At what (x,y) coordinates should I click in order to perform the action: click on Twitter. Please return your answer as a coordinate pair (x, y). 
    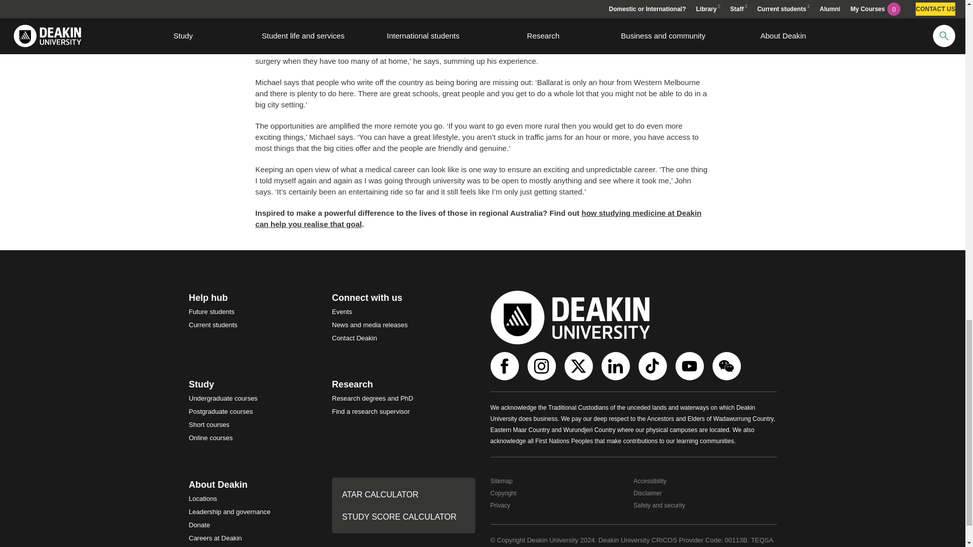
    Looking at the image, I should click on (580, 366).